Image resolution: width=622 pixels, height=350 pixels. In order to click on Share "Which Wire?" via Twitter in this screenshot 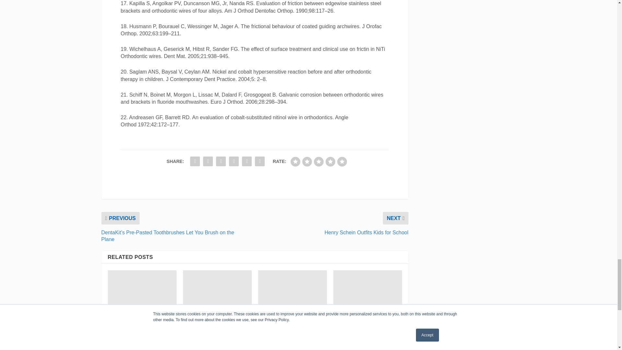, I will do `click(208, 161)`.